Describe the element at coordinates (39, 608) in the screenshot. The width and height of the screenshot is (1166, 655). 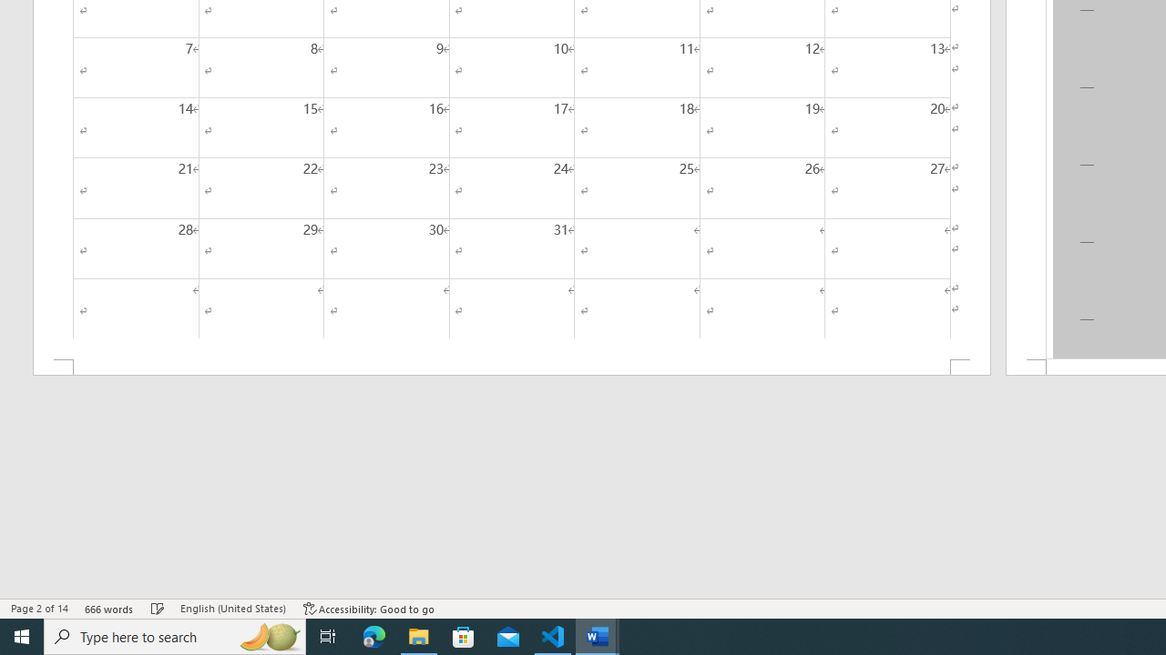
I see `Page Number Page 2 of 14` at that location.